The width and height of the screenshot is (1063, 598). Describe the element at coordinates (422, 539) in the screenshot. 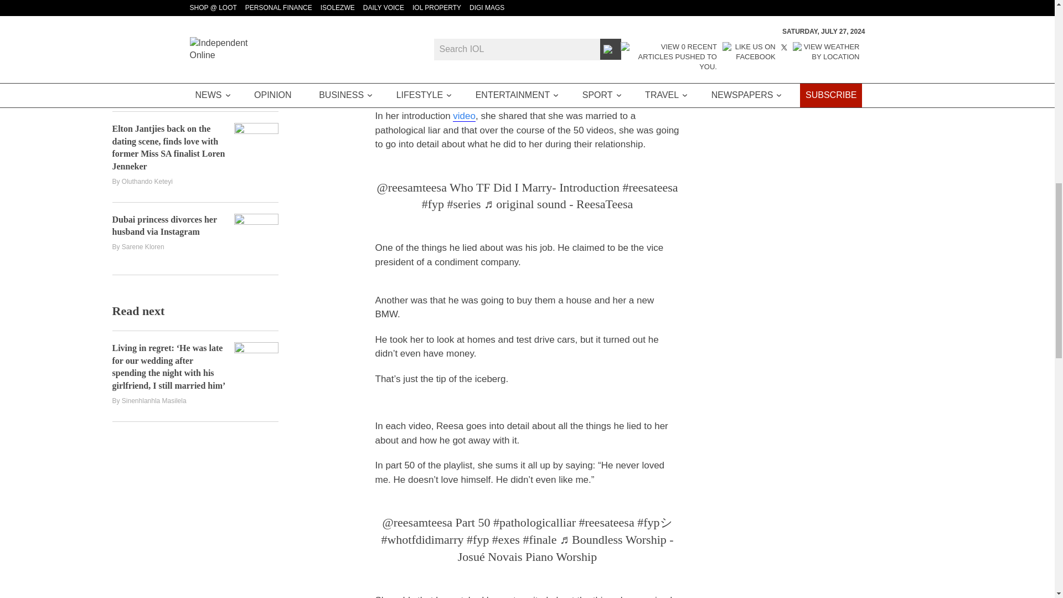

I see `whotfdidimarry` at that location.